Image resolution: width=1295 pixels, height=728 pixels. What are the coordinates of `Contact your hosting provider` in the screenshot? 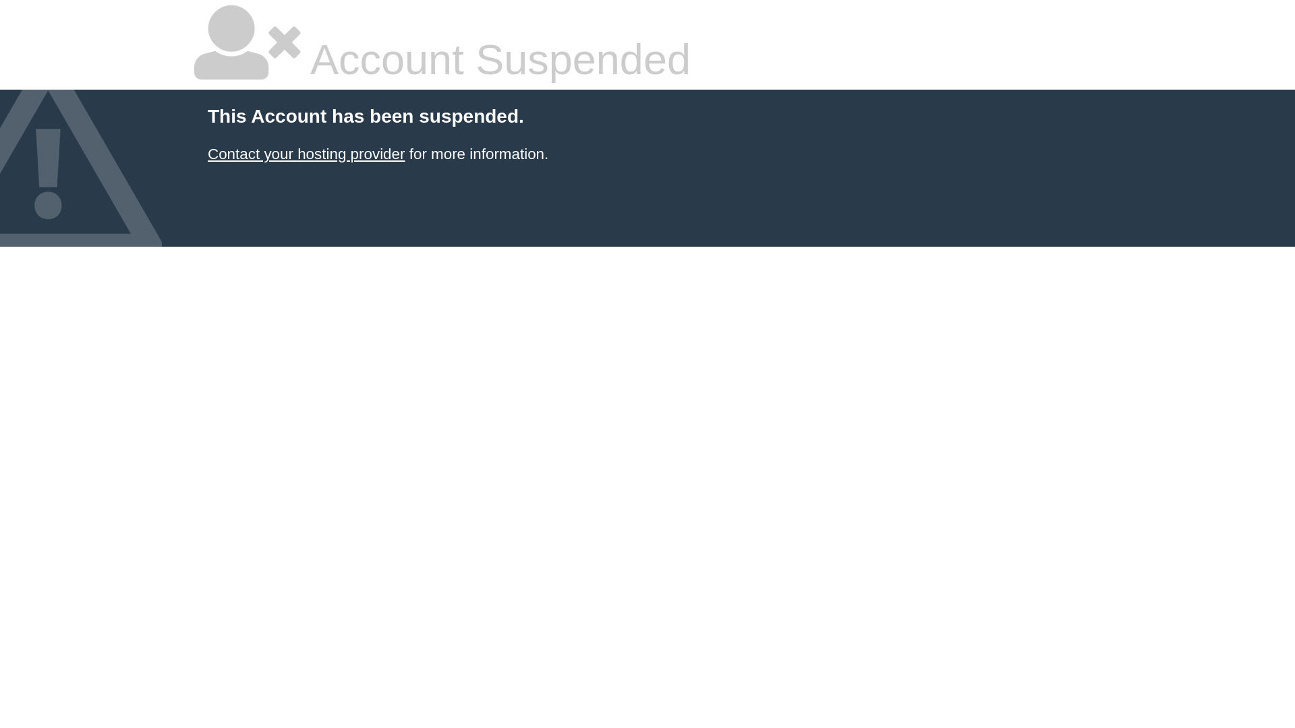 It's located at (306, 154).